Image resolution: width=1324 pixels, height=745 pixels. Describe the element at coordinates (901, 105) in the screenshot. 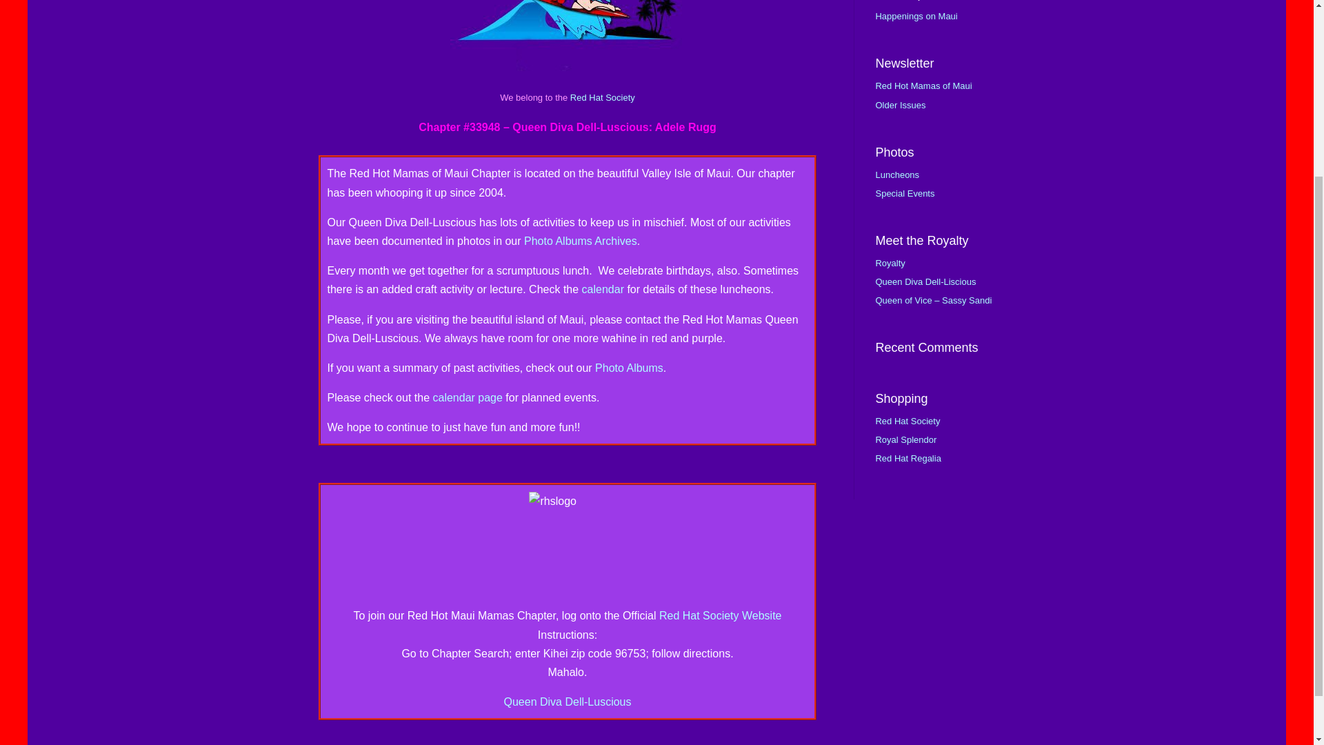

I see `Older Issues` at that location.